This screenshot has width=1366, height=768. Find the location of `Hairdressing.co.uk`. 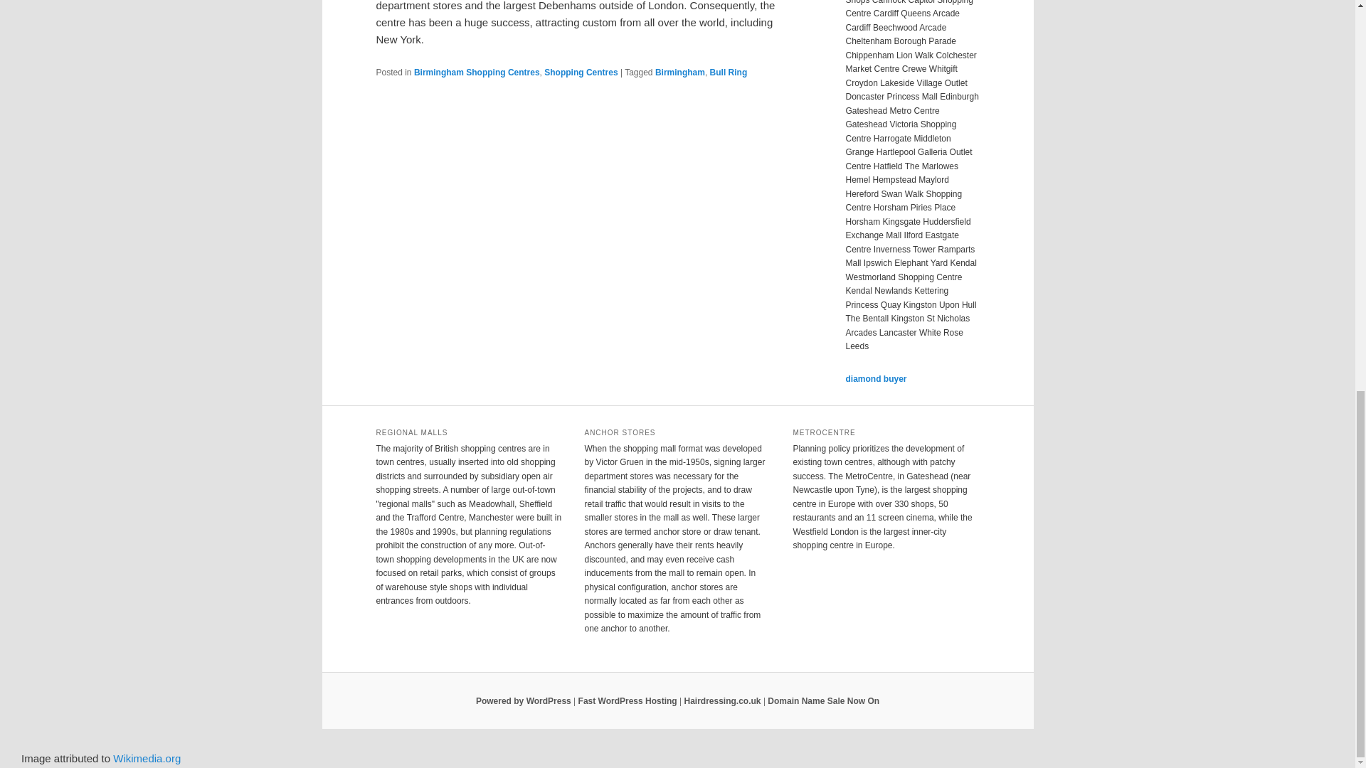

Hairdressing.co.uk is located at coordinates (722, 700).